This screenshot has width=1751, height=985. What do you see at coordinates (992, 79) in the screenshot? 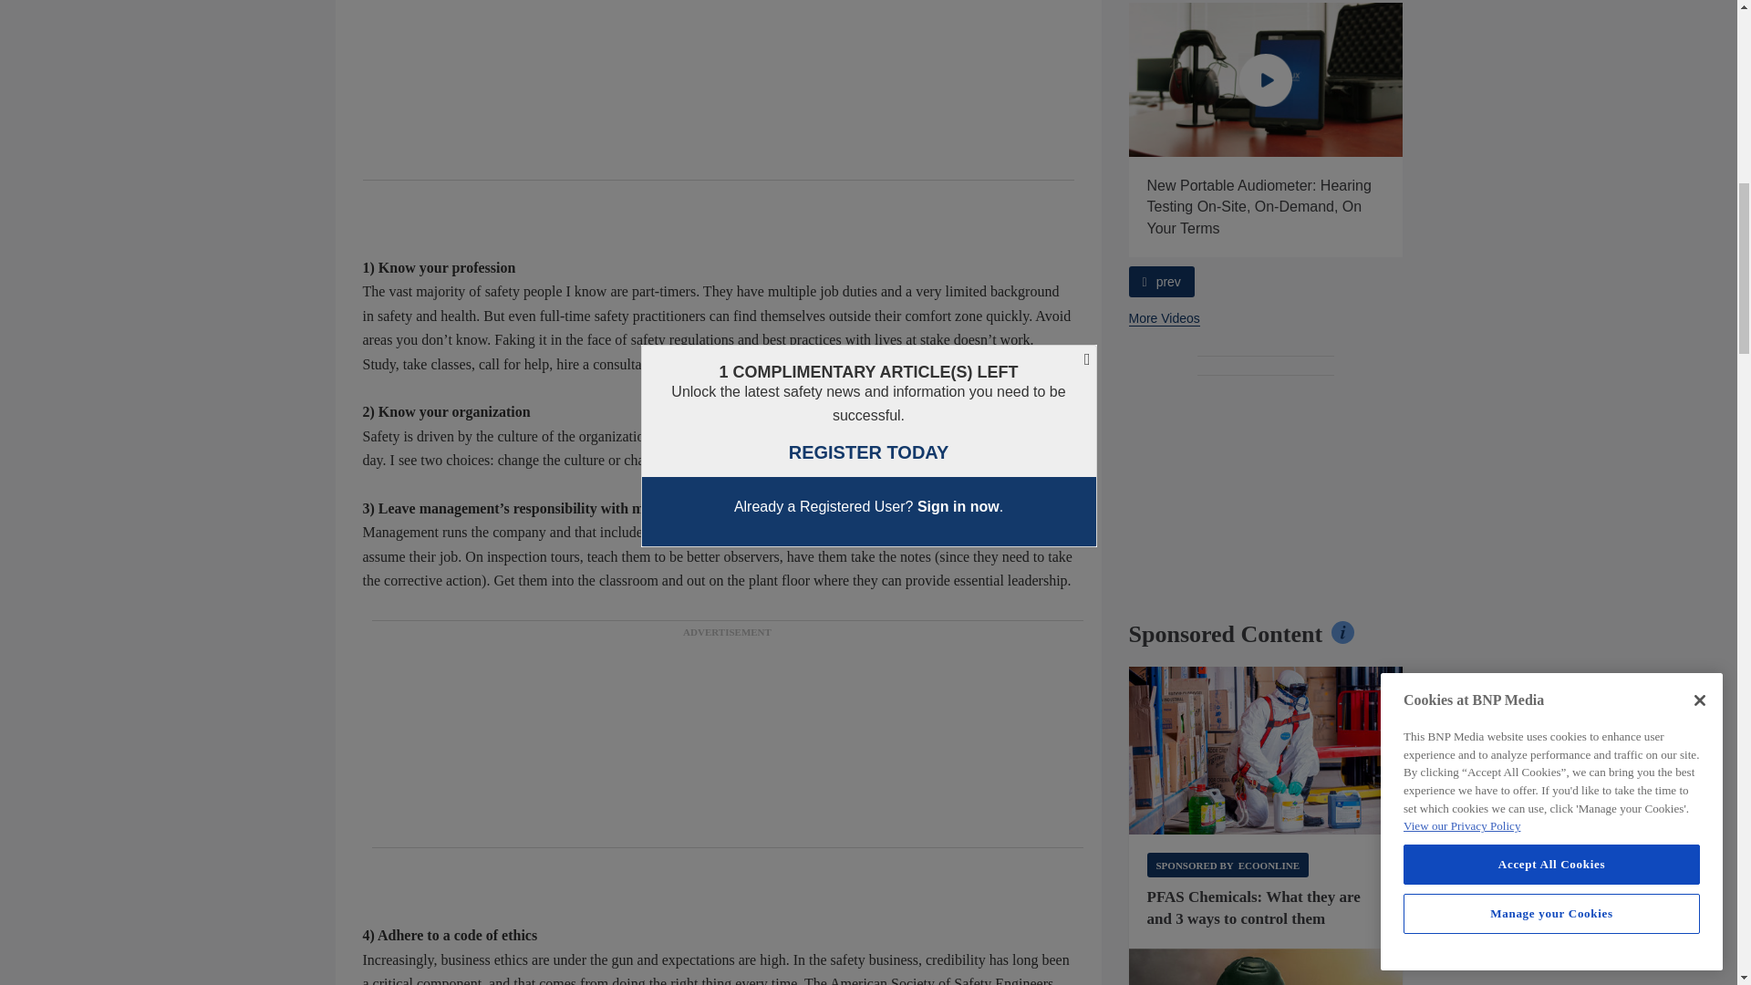
I see `Hazardous Dusts Can Harm Workers` at bounding box center [992, 79].